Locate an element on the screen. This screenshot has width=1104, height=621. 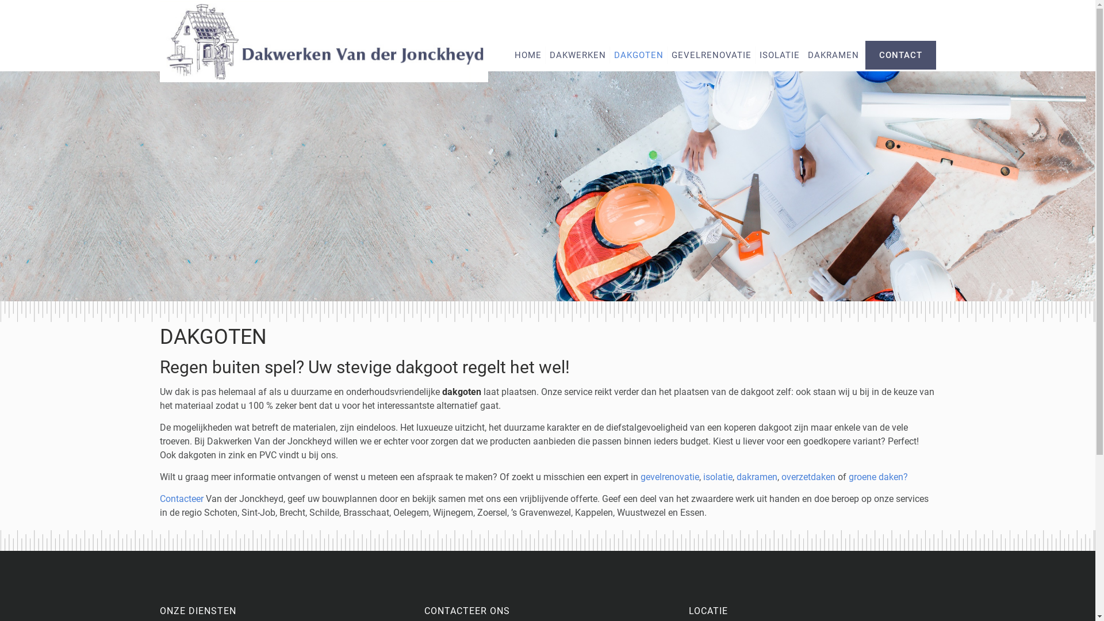
ISOLATIE is located at coordinates (779, 55).